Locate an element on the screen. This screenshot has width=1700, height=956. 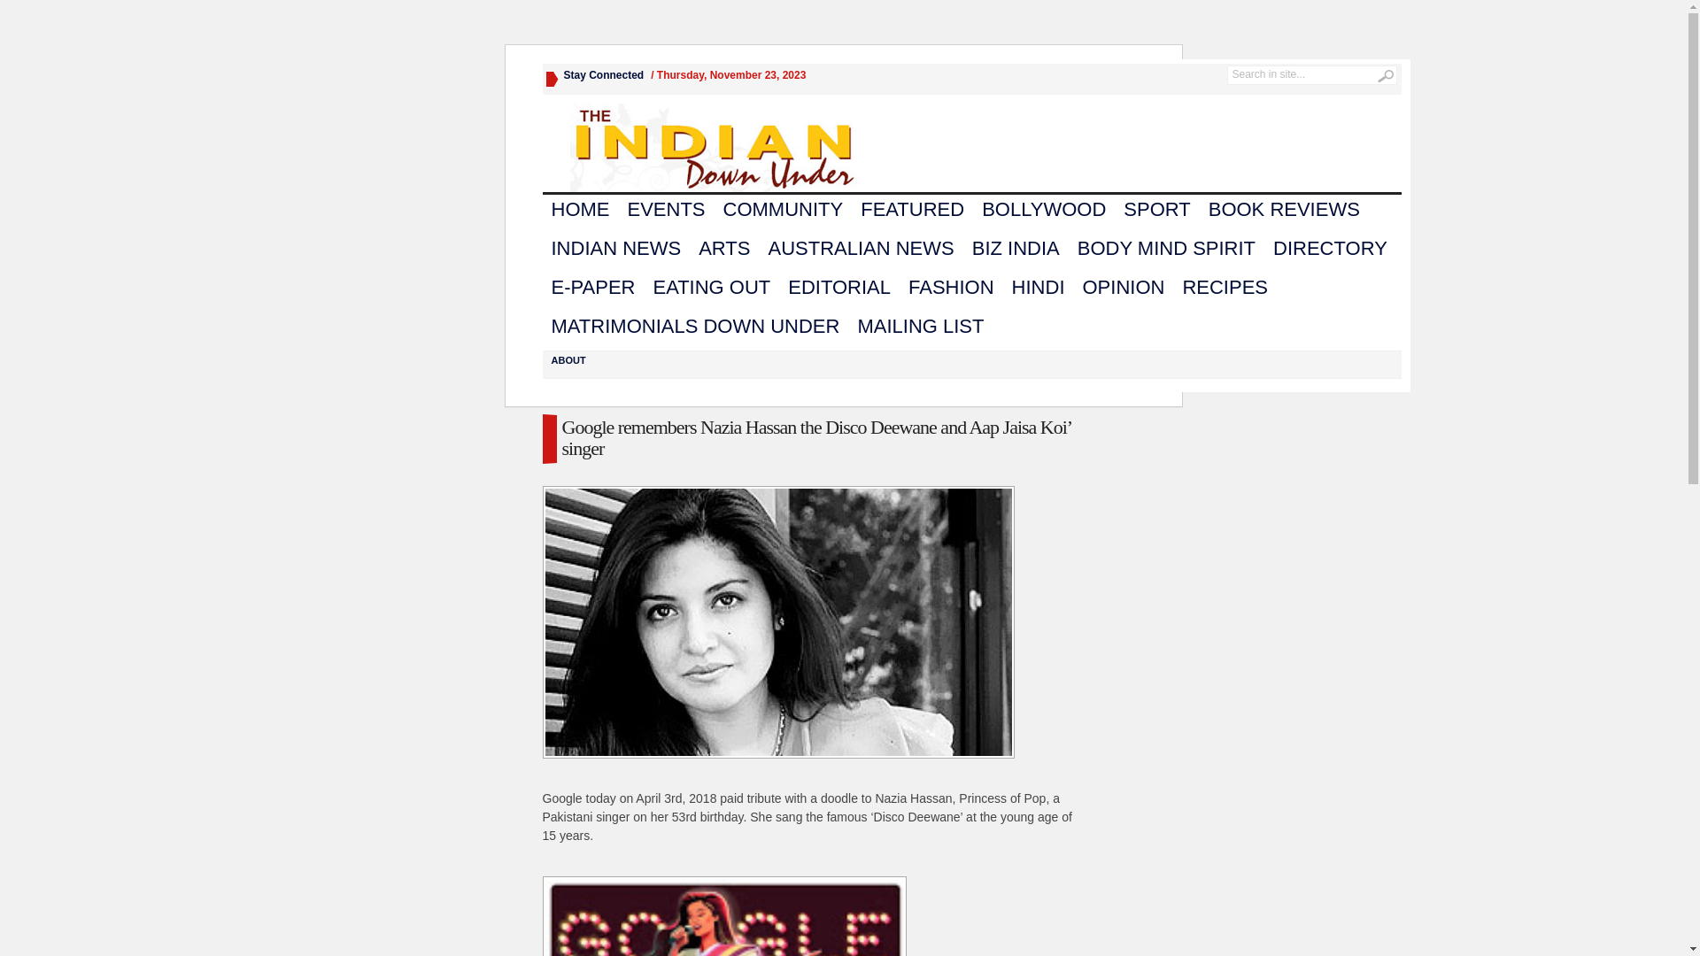
EDITORIAL is located at coordinates (839, 288).